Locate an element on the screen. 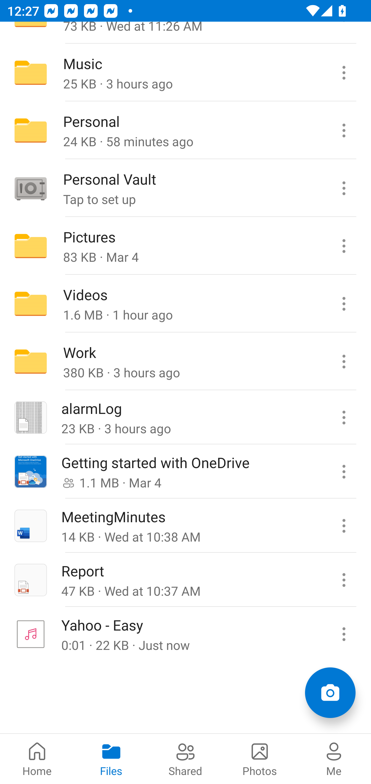 This screenshot has height=784, width=371. Report commands is located at coordinates (344, 580).